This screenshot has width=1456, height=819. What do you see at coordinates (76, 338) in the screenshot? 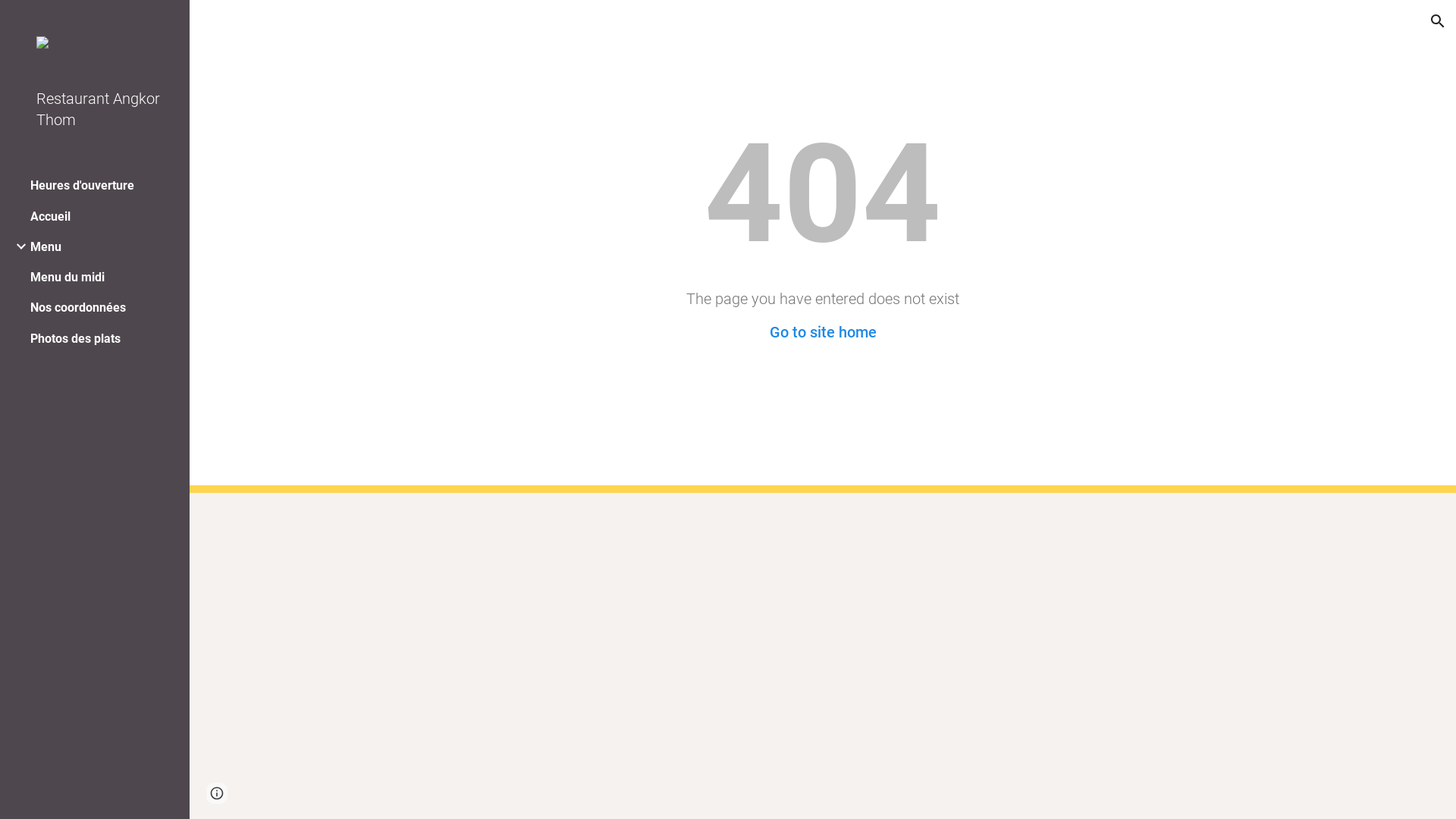
I see `Photos des plats` at bounding box center [76, 338].